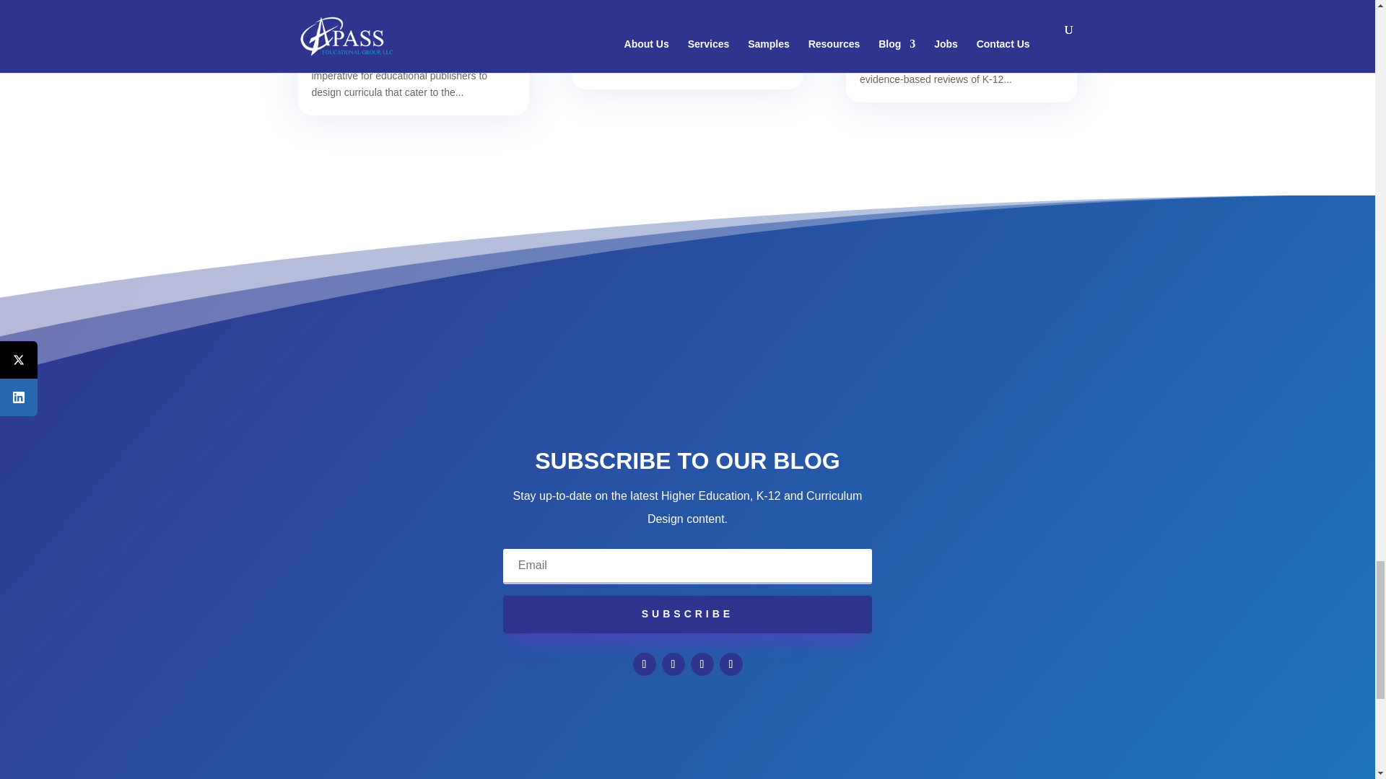 This screenshot has width=1386, height=779. What do you see at coordinates (702, 664) in the screenshot?
I see `Follow on LinkedIn` at bounding box center [702, 664].